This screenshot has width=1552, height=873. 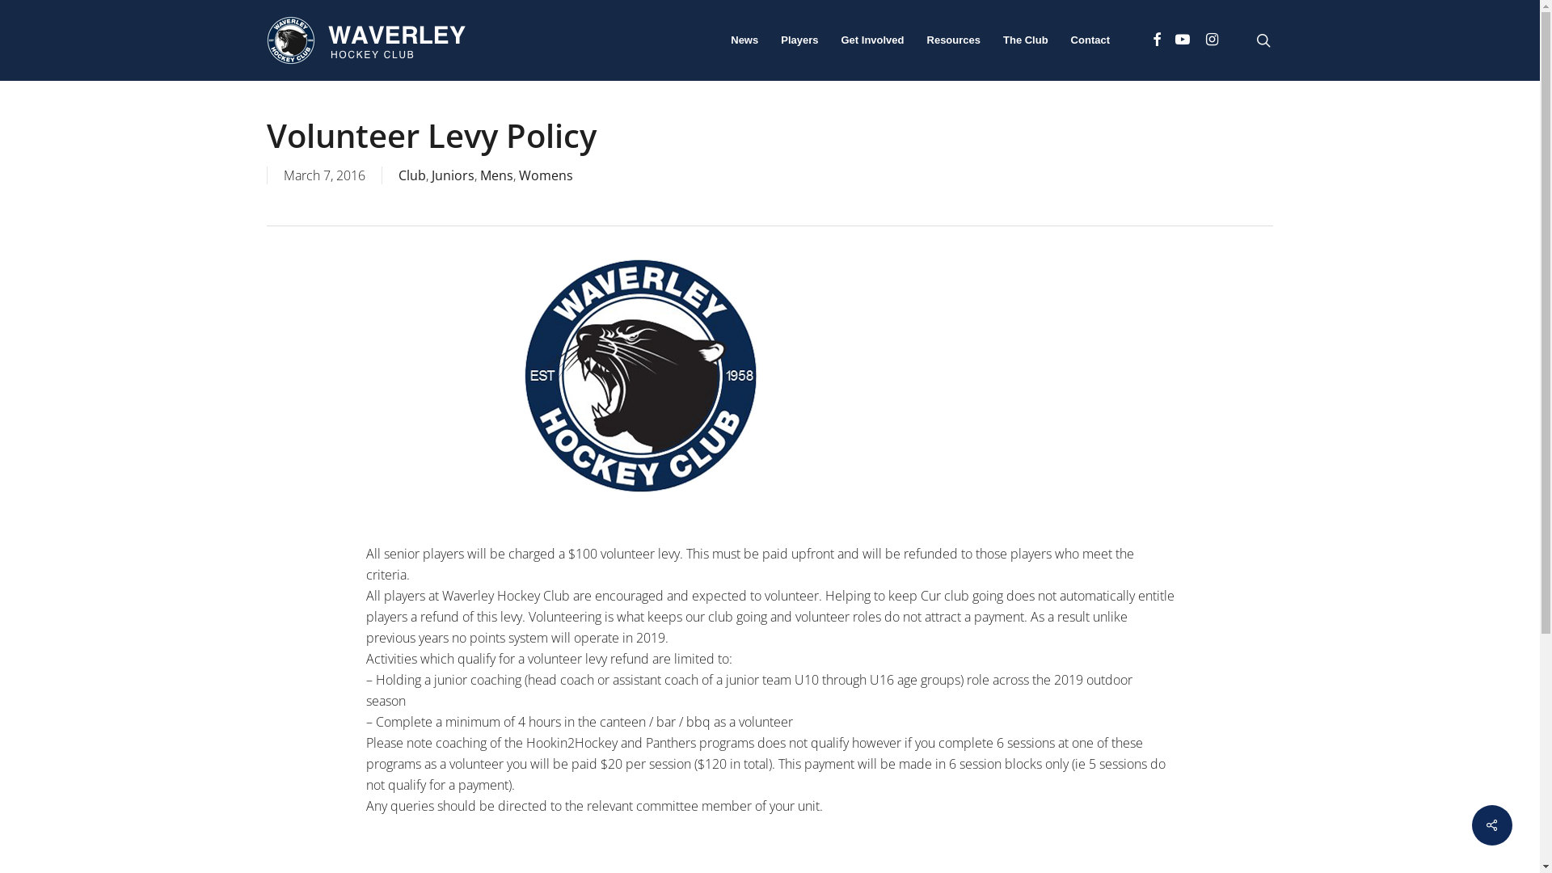 What do you see at coordinates (496, 175) in the screenshot?
I see `Mens` at bounding box center [496, 175].